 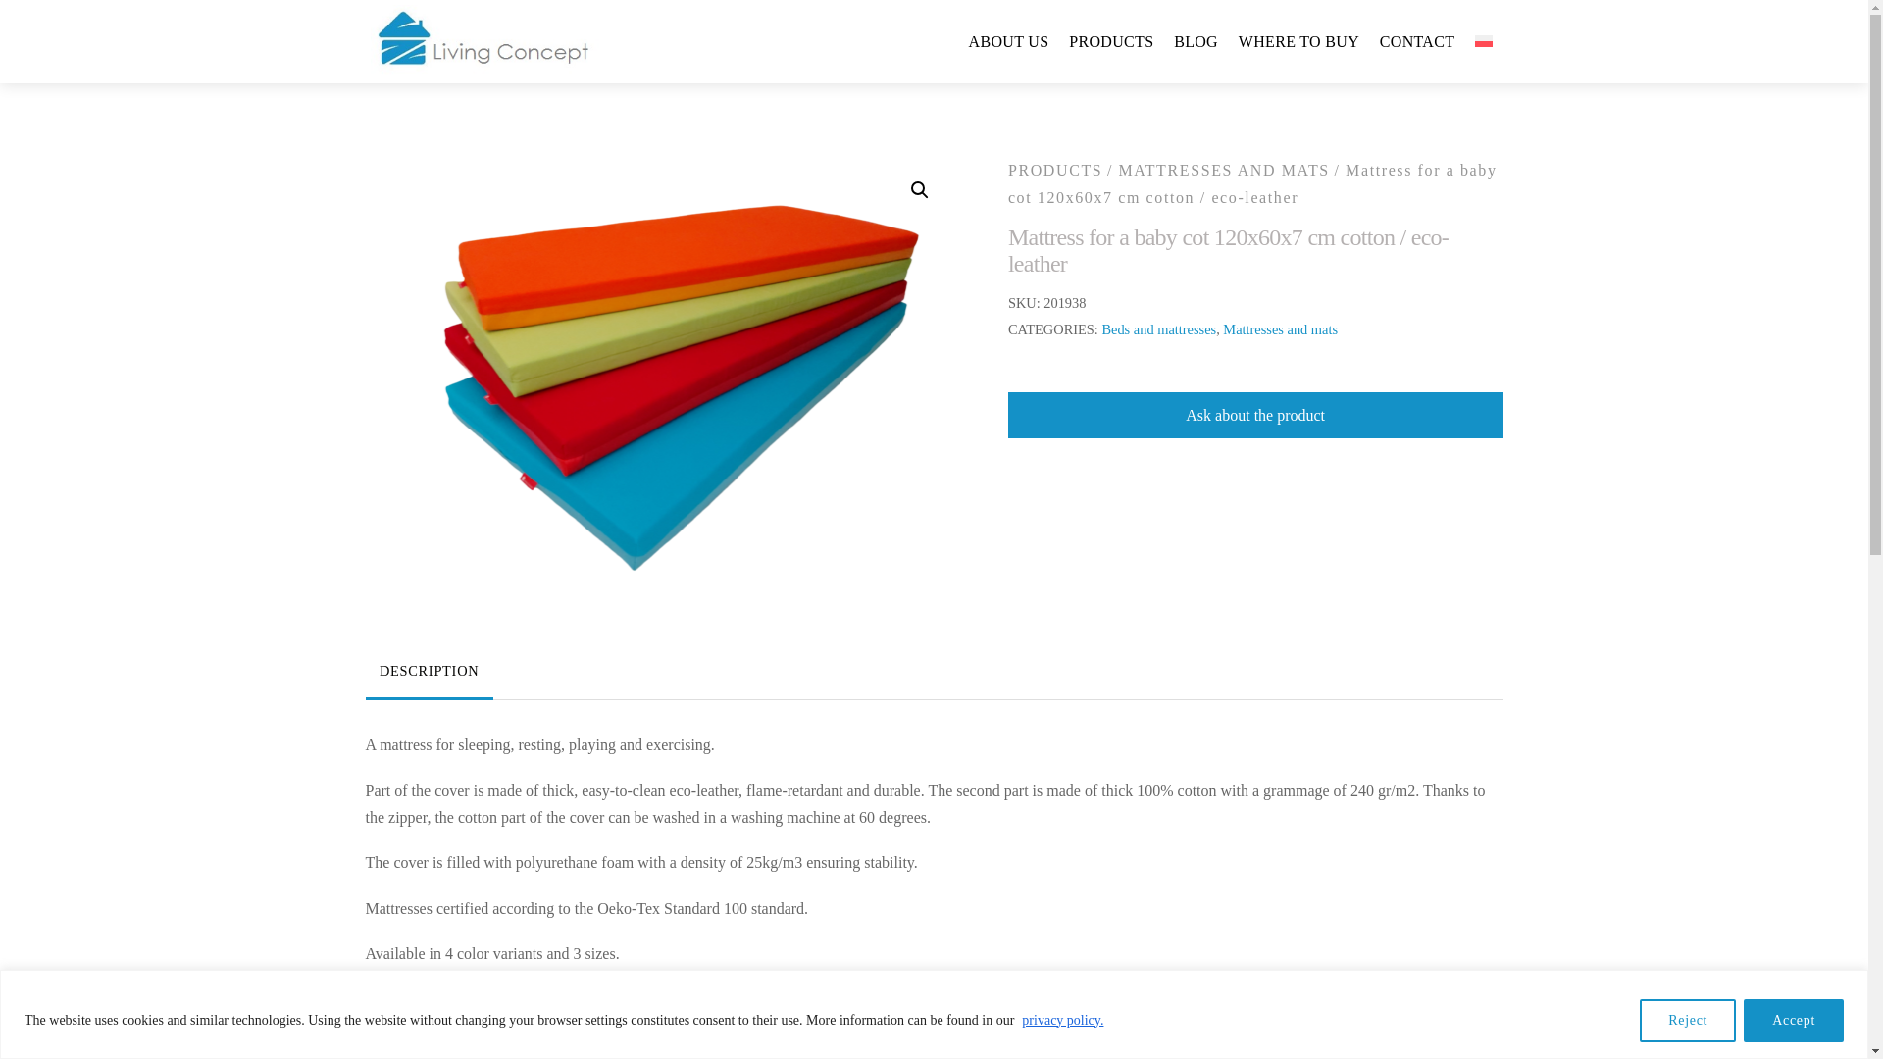 I want to click on Living Concept, so click(x=496, y=38).